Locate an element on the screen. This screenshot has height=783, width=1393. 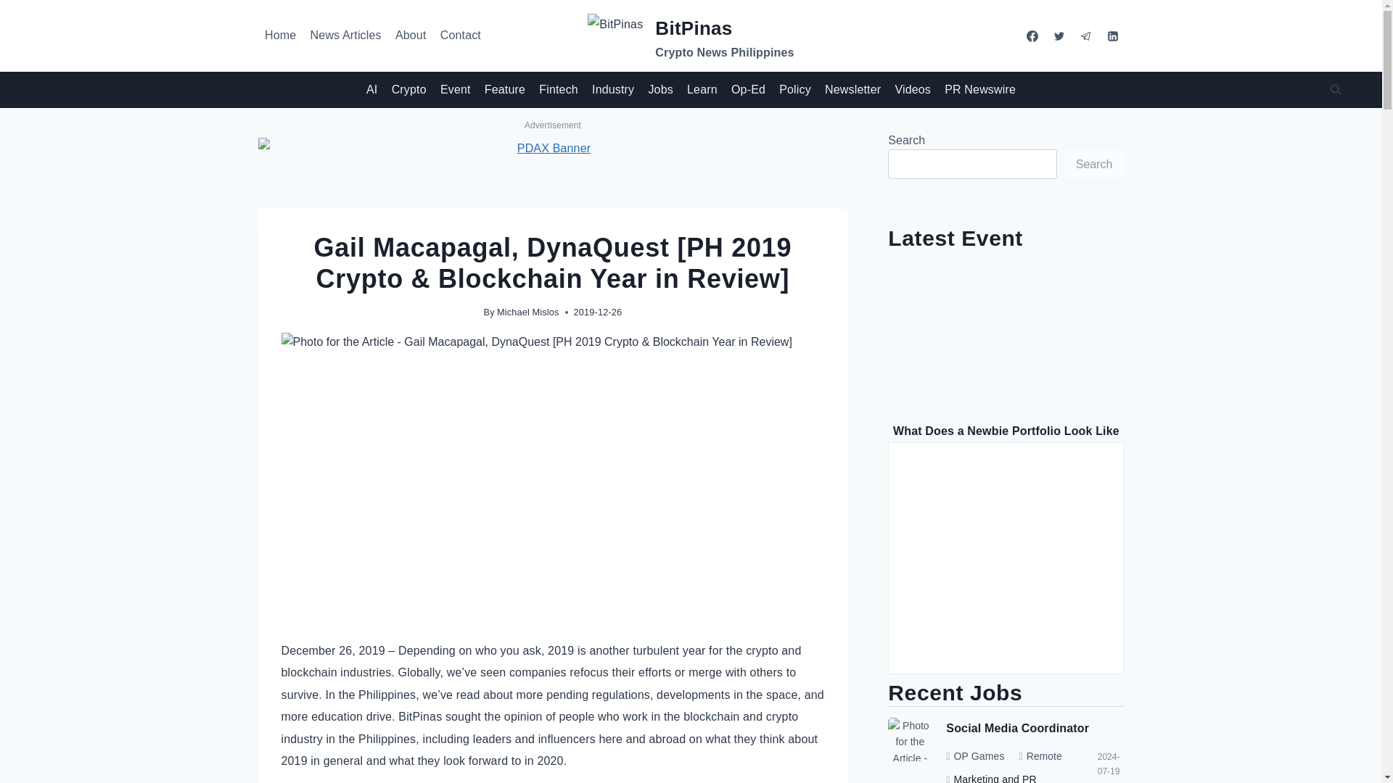
Michael Mislos is located at coordinates (528, 312).